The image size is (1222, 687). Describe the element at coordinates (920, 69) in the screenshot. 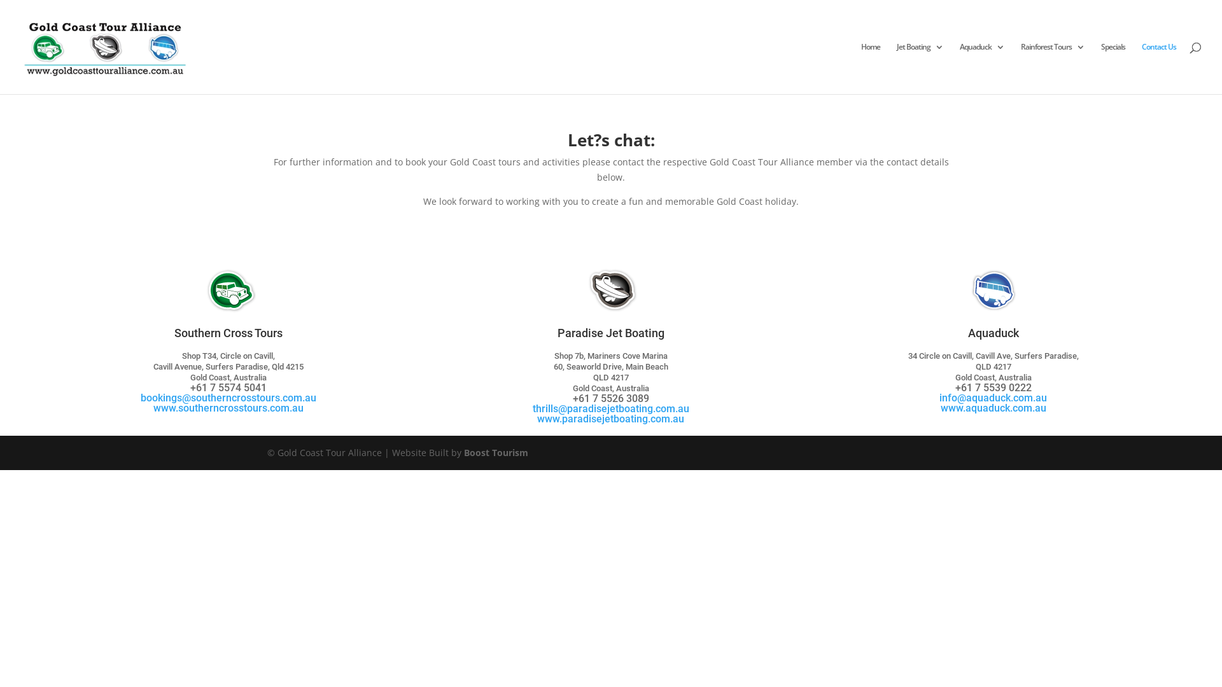

I see `Jet Boating` at that location.